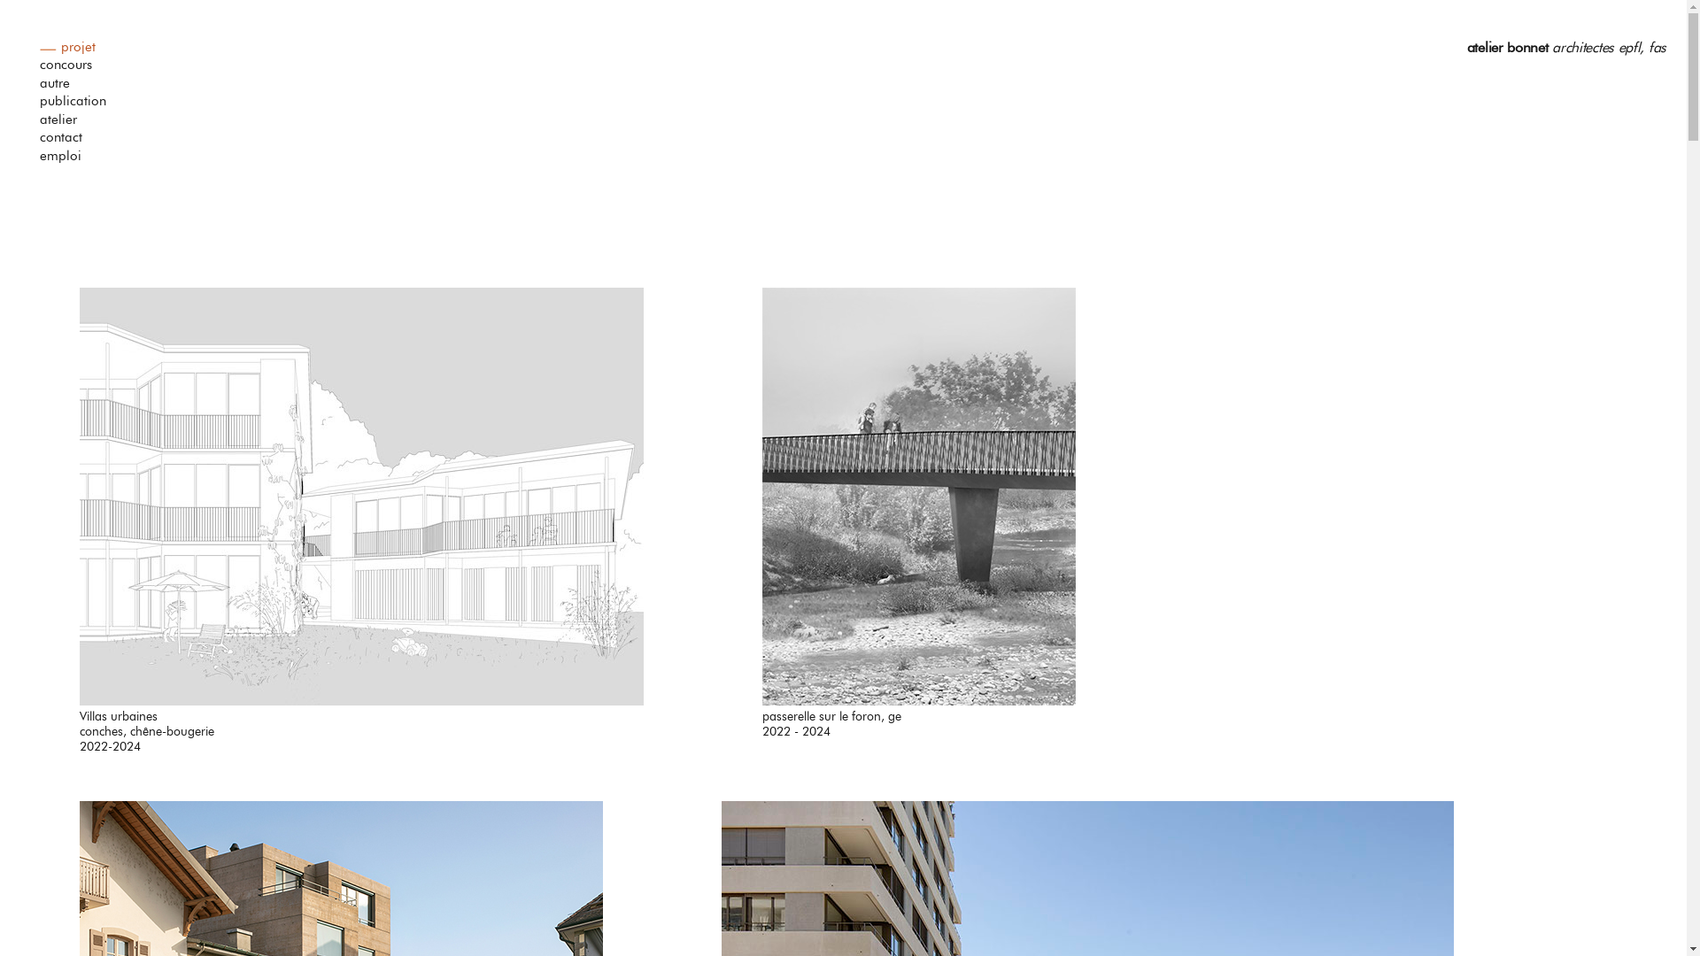 Image resolution: width=1700 pixels, height=956 pixels. I want to click on autre, so click(84, 85).